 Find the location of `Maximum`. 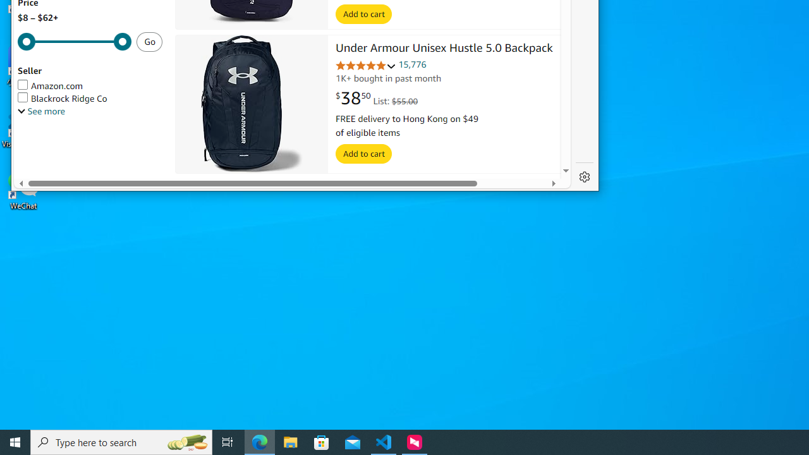

Maximum is located at coordinates (75, 42).